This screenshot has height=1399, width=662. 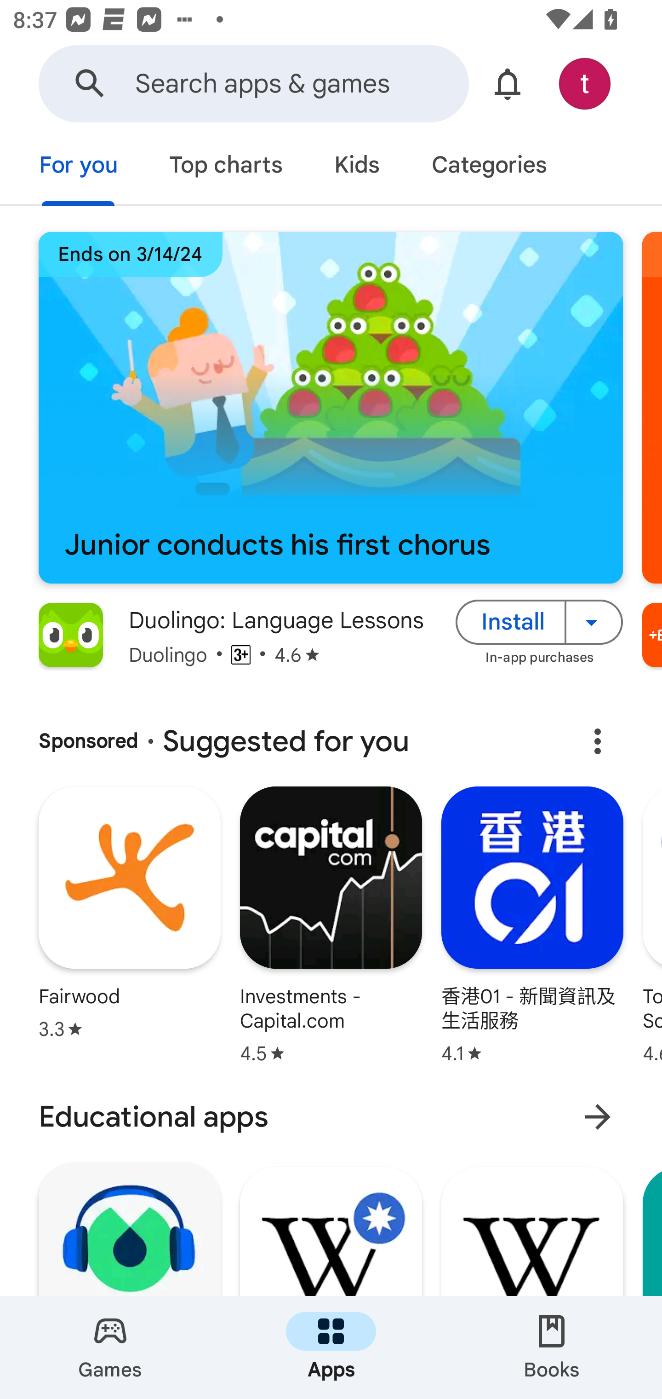 What do you see at coordinates (110, 1347) in the screenshot?
I see `Games` at bounding box center [110, 1347].